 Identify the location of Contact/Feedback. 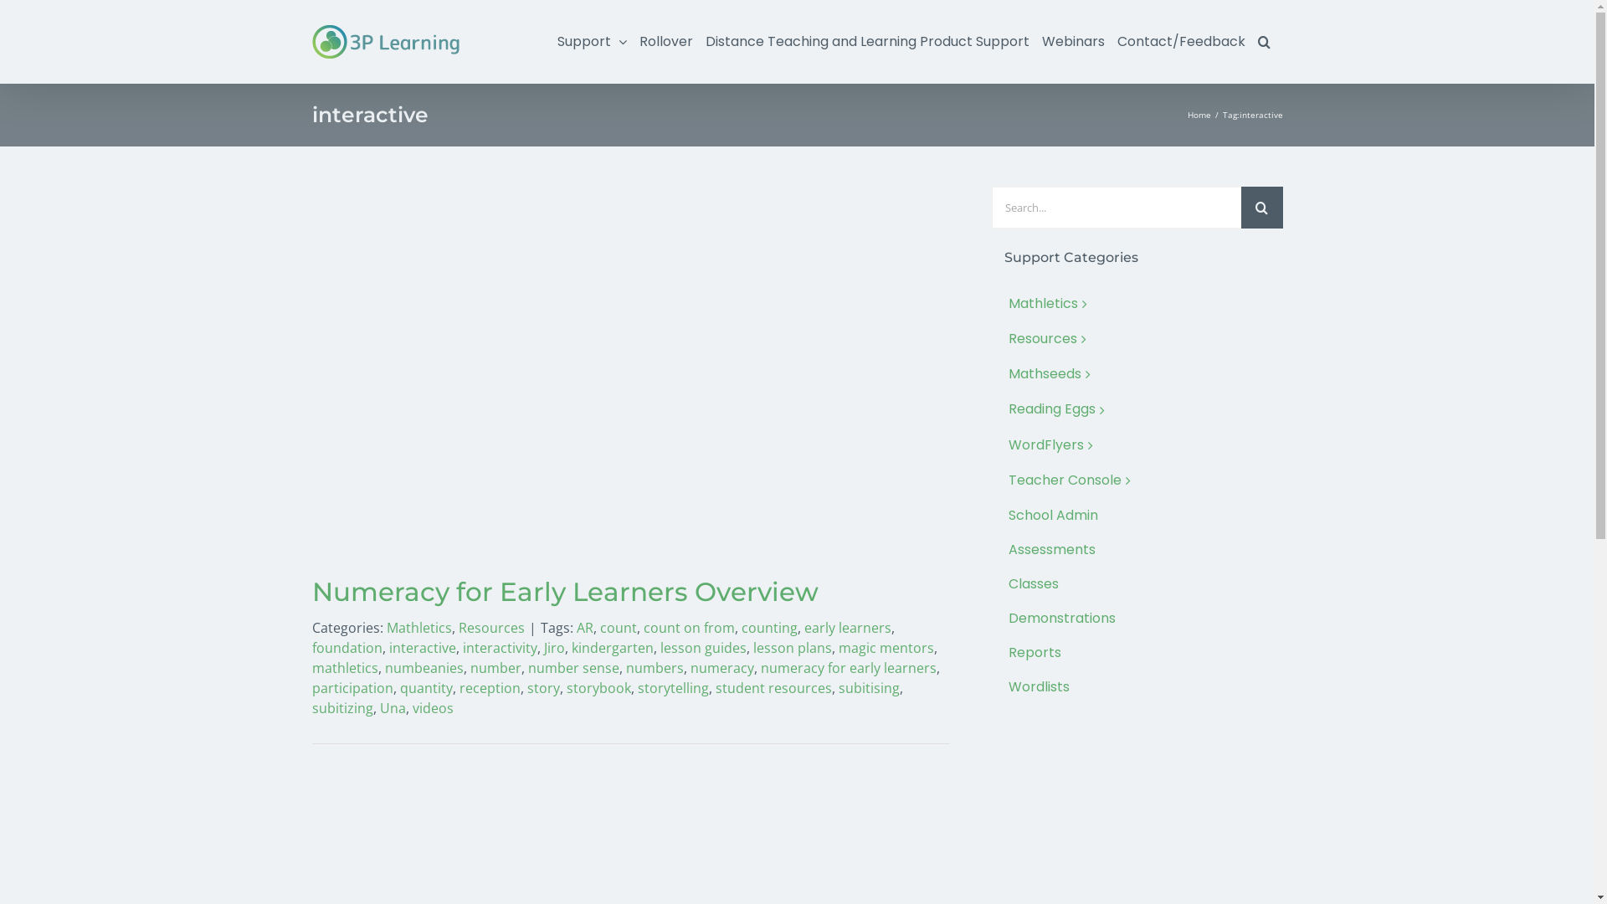
(1180, 42).